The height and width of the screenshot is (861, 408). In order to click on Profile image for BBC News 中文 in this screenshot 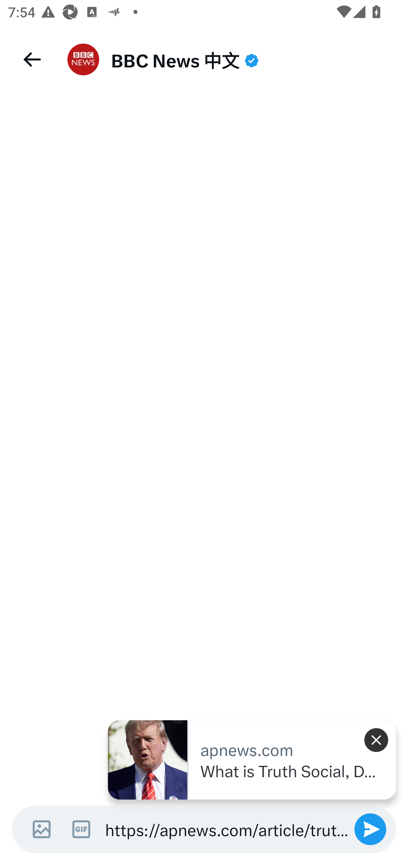, I will do `click(83, 59)`.